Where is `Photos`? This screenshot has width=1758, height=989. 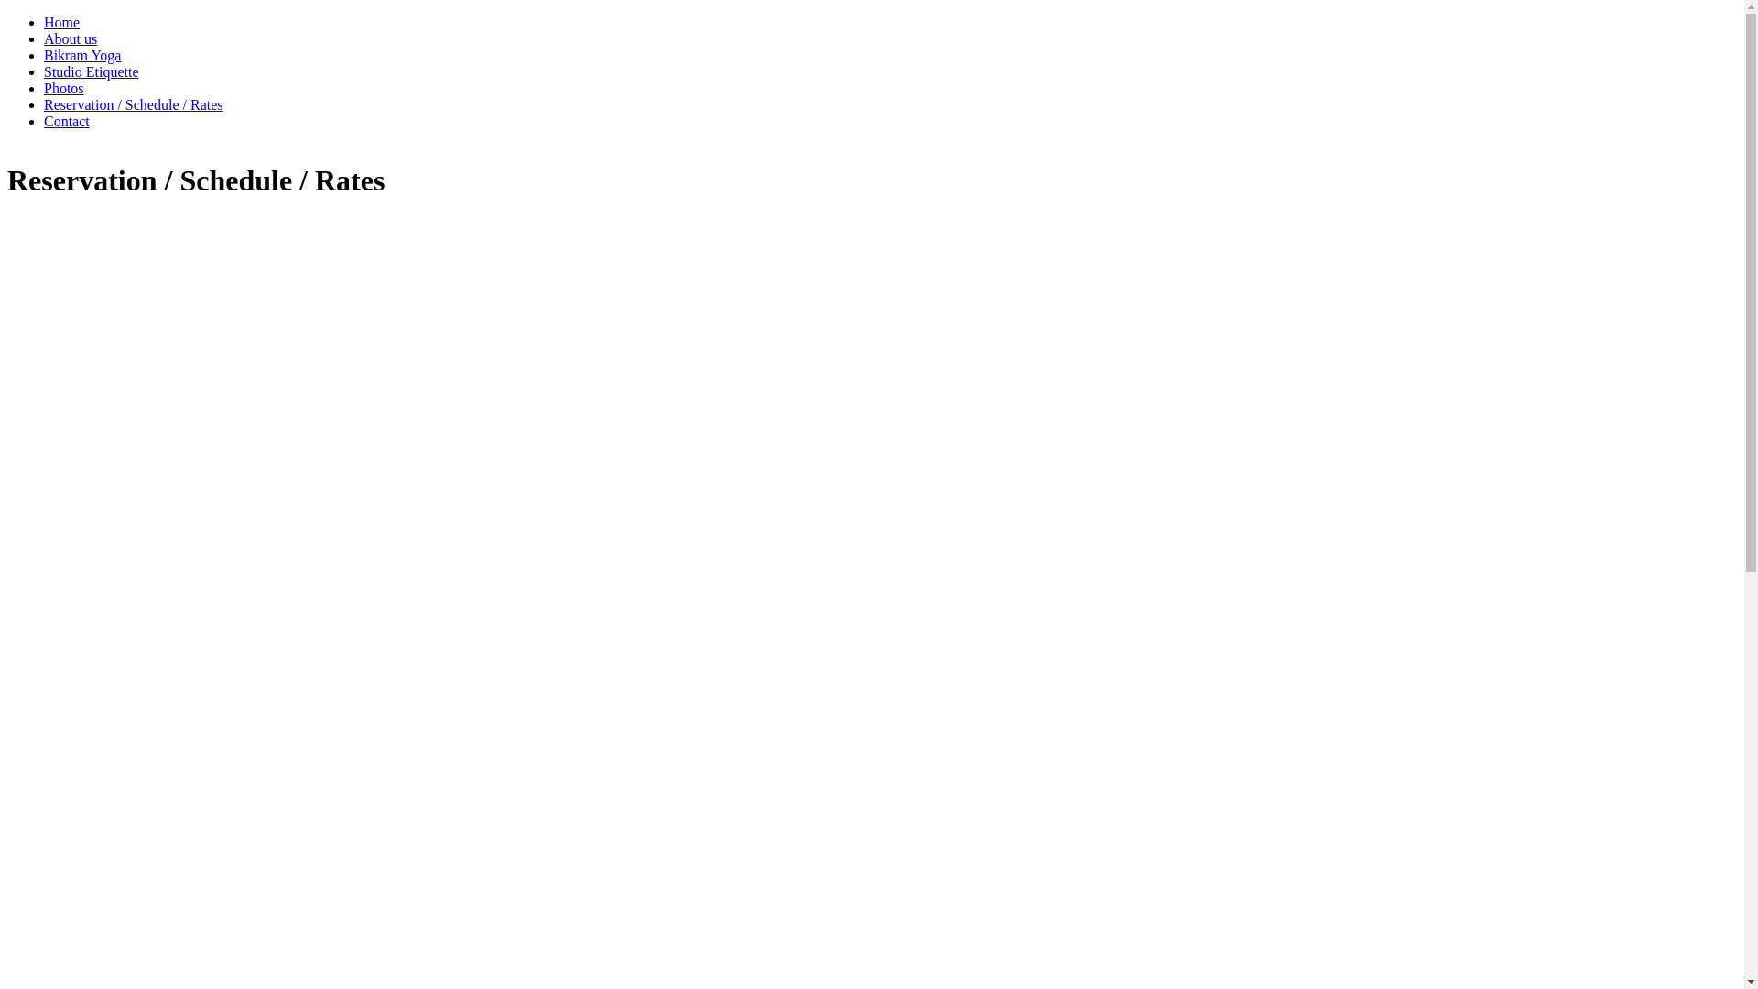
Photos is located at coordinates (64, 88).